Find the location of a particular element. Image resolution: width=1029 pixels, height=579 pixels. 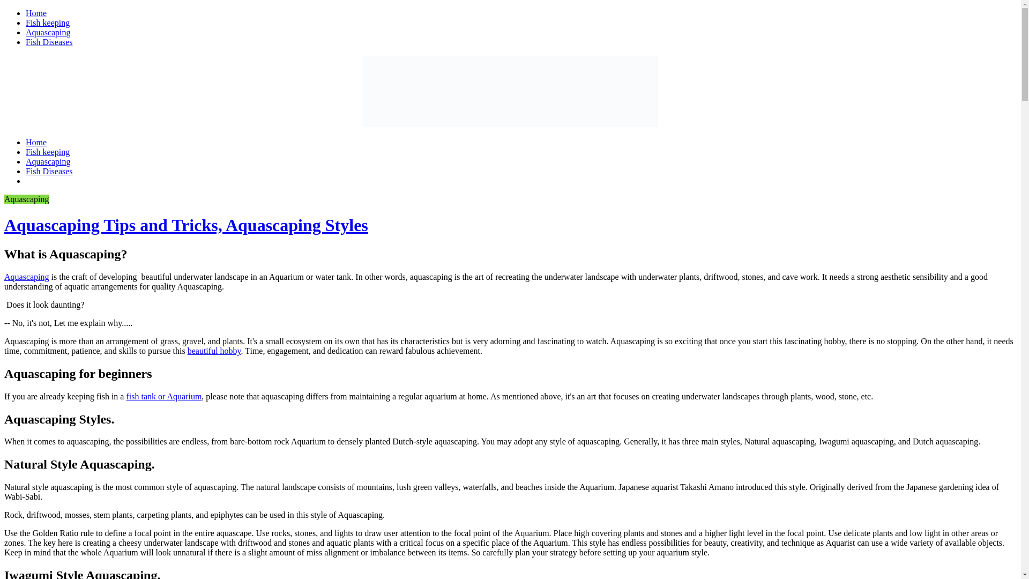

Fish Diseases is located at coordinates (49, 42).